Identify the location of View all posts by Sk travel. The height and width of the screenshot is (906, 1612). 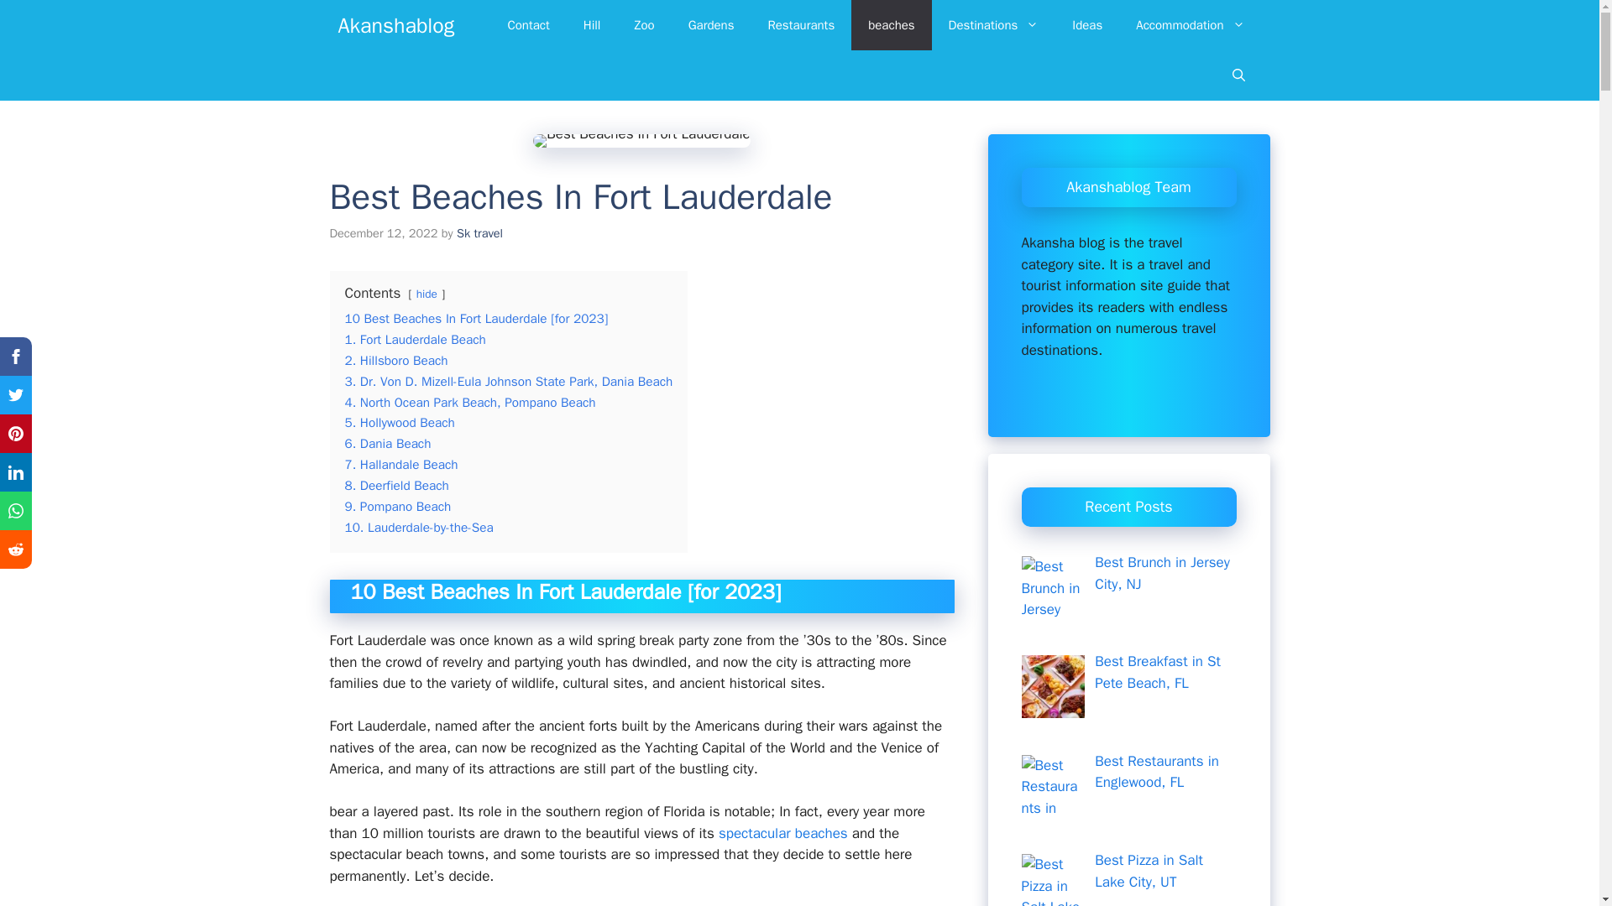
(479, 233).